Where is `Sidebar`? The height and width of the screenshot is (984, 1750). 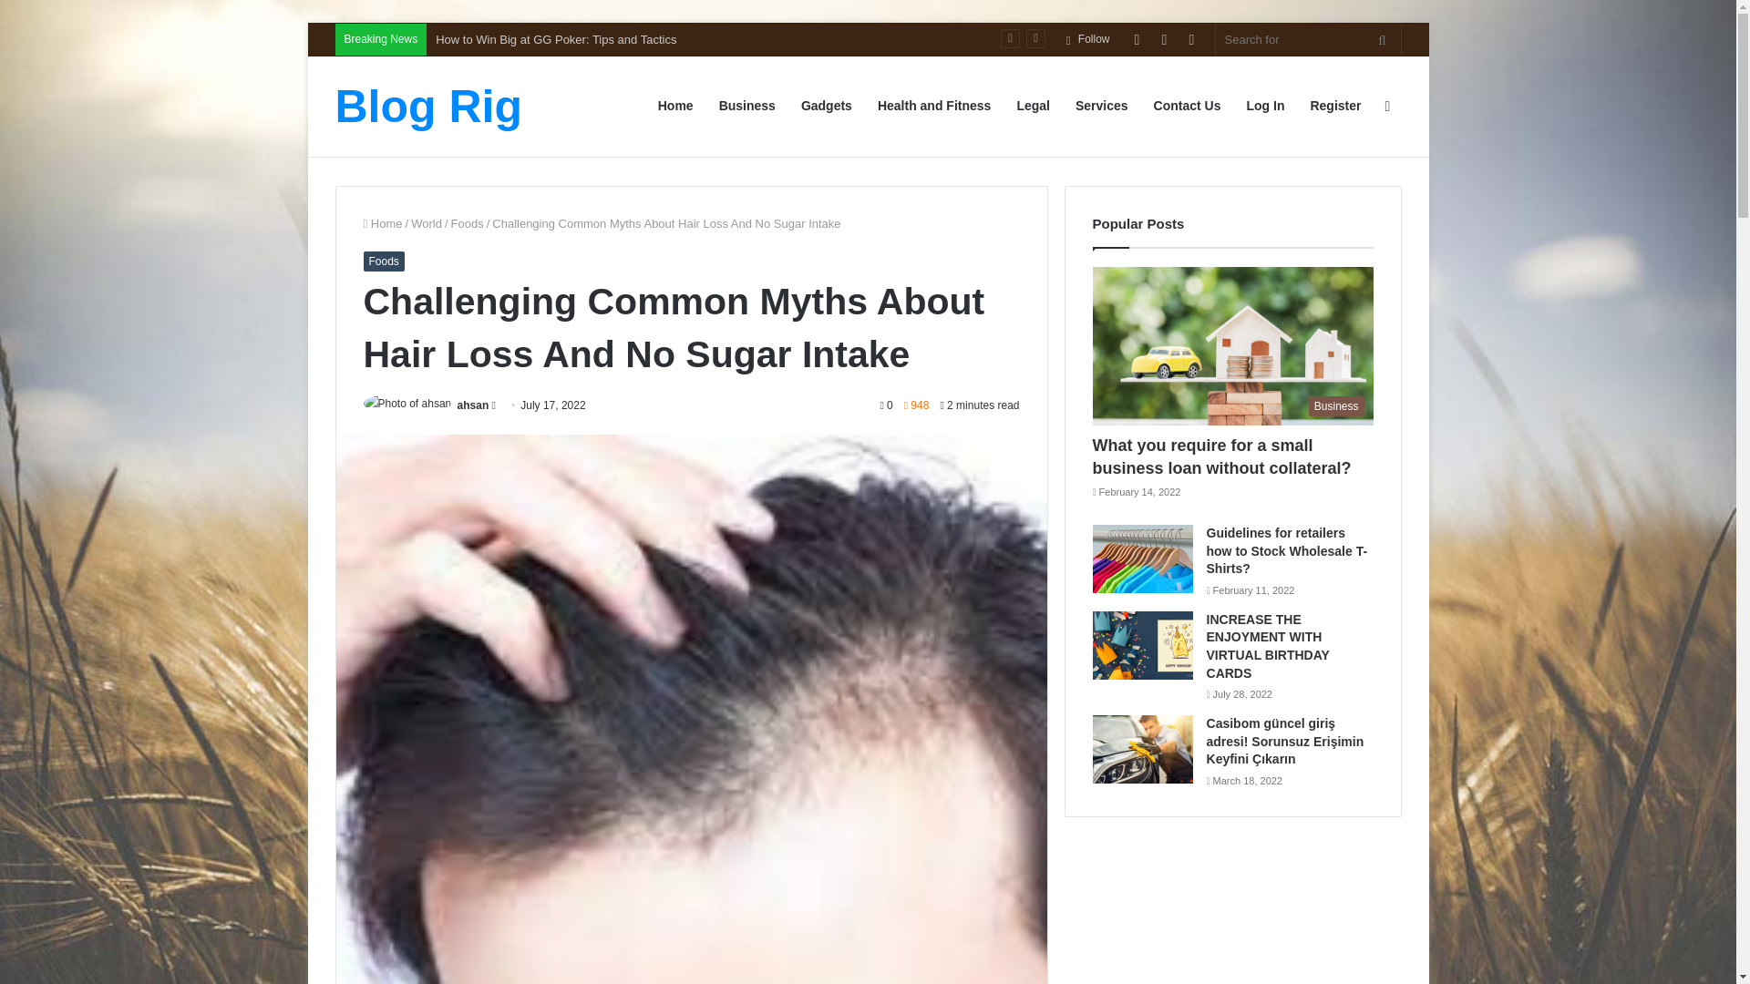
Sidebar is located at coordinates (1387, 106).